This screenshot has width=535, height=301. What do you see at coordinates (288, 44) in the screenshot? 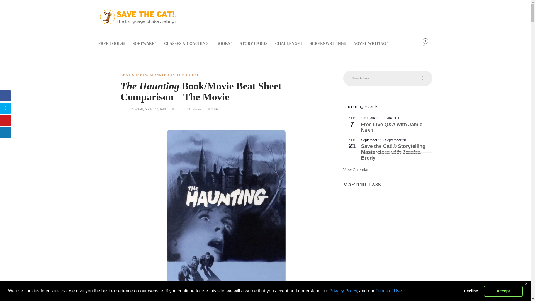
I see `CHALLENGE` at bounding box center [288, 44].